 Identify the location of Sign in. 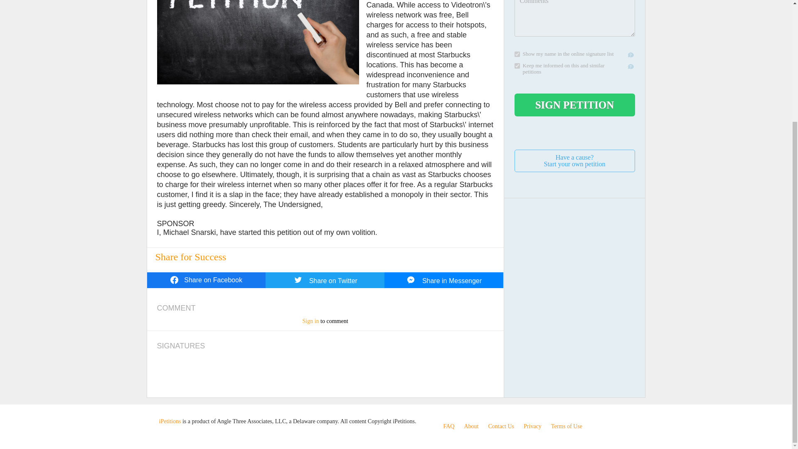
(470, 426).